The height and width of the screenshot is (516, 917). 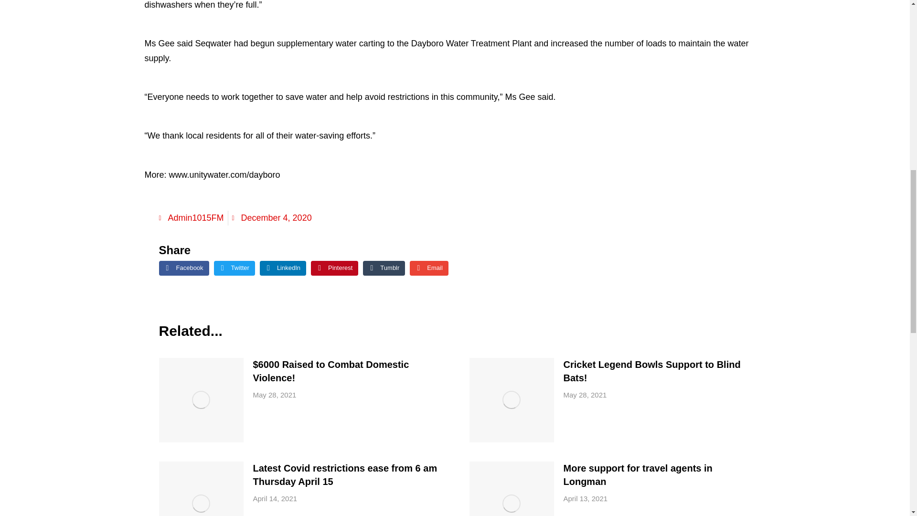 I want to click on 11:56 am, so click(x=586, y=395).